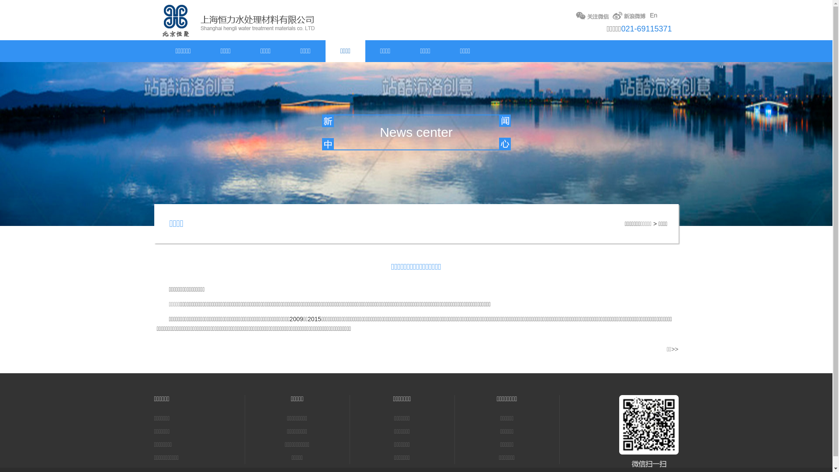  Describe the element at coordinates (655, 15) in the screenshot. I see `En` at that location.